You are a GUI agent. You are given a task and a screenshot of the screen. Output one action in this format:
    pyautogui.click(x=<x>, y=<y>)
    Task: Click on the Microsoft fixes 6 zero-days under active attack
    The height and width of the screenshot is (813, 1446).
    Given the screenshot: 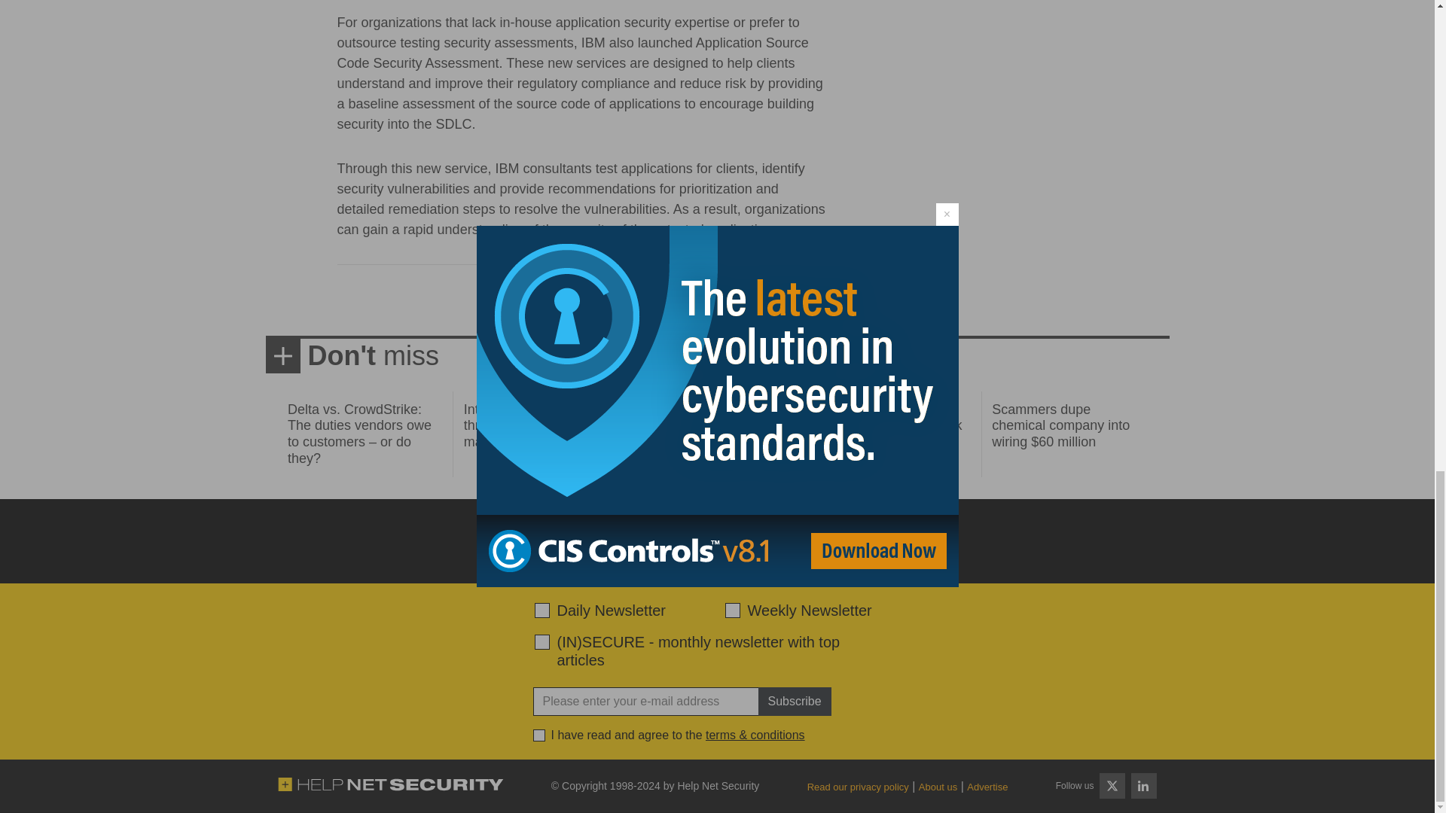 What is the action you would take?
    pyautogui.click(x=888, y=417)
    